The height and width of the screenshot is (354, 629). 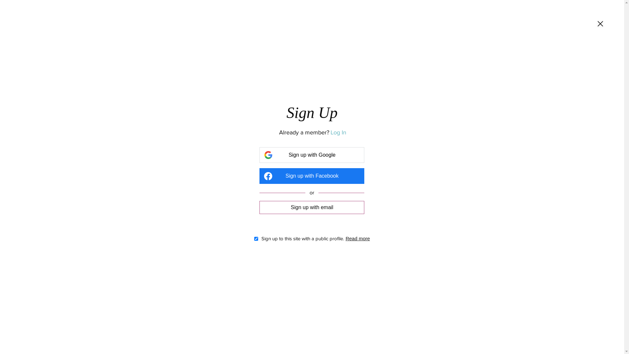 What do you see at coordinates (338, 132) in the screenshot?
I see `Log In` at bounding box center [338, 132].